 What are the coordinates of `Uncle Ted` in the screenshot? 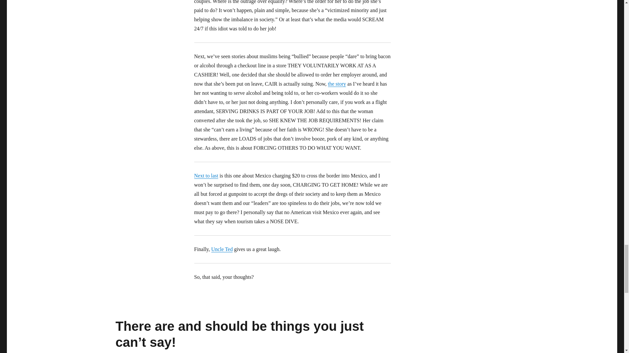 It's located at (222, 249).